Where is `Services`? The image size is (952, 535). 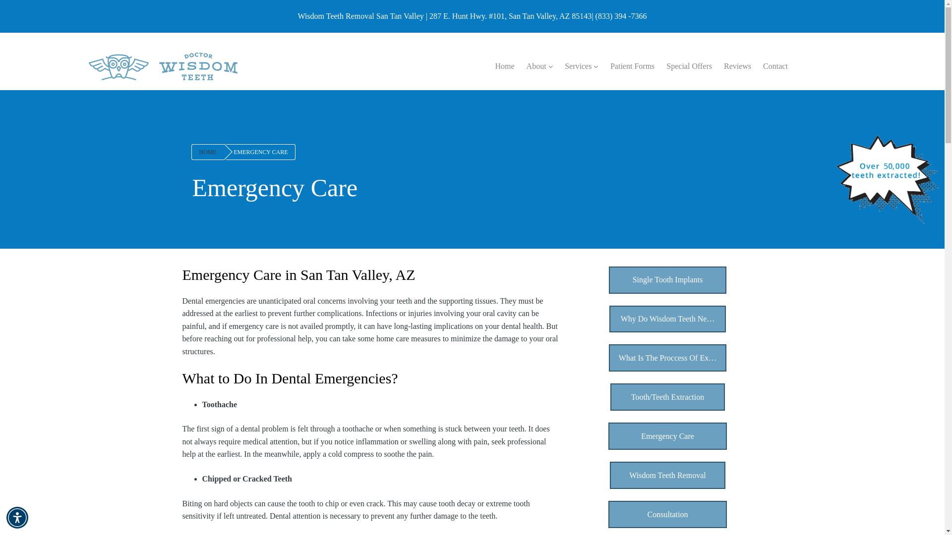 Services is located at coordinates (578, 66).